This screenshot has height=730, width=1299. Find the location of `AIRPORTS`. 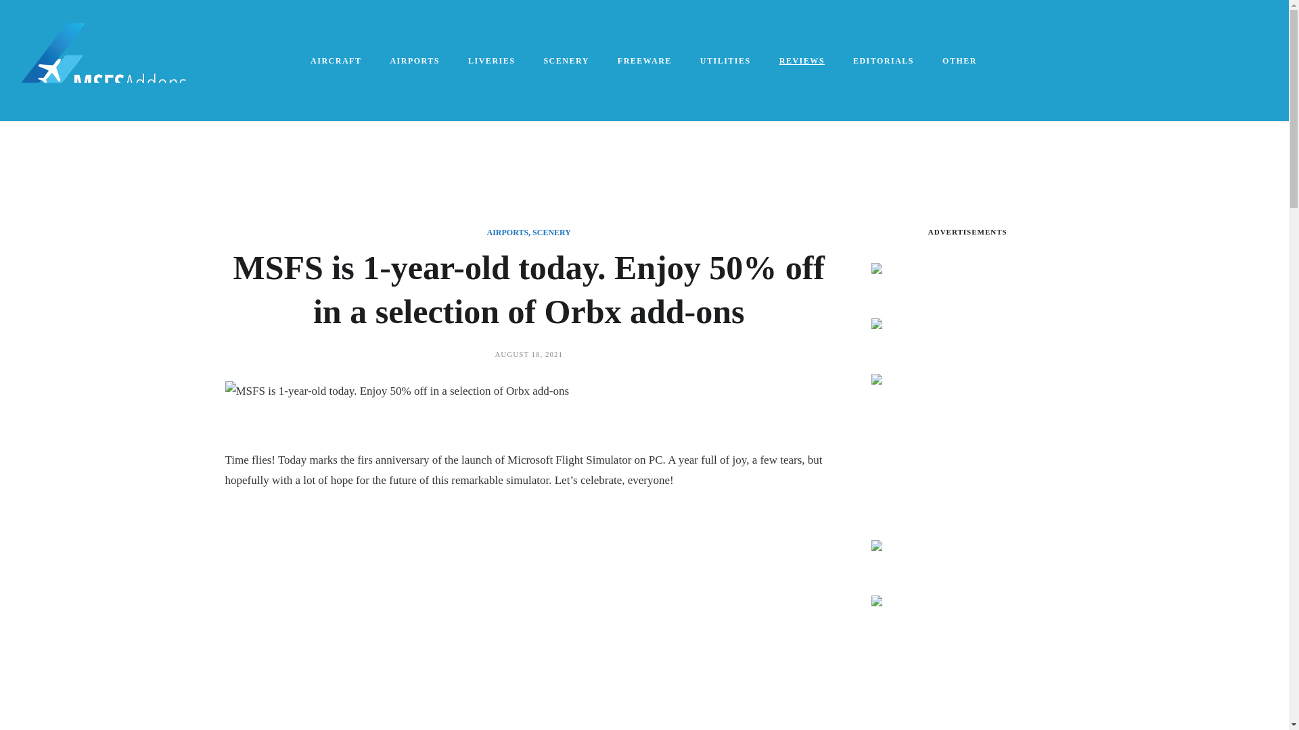

AIRPORTS is located at coordinates (507, 233).